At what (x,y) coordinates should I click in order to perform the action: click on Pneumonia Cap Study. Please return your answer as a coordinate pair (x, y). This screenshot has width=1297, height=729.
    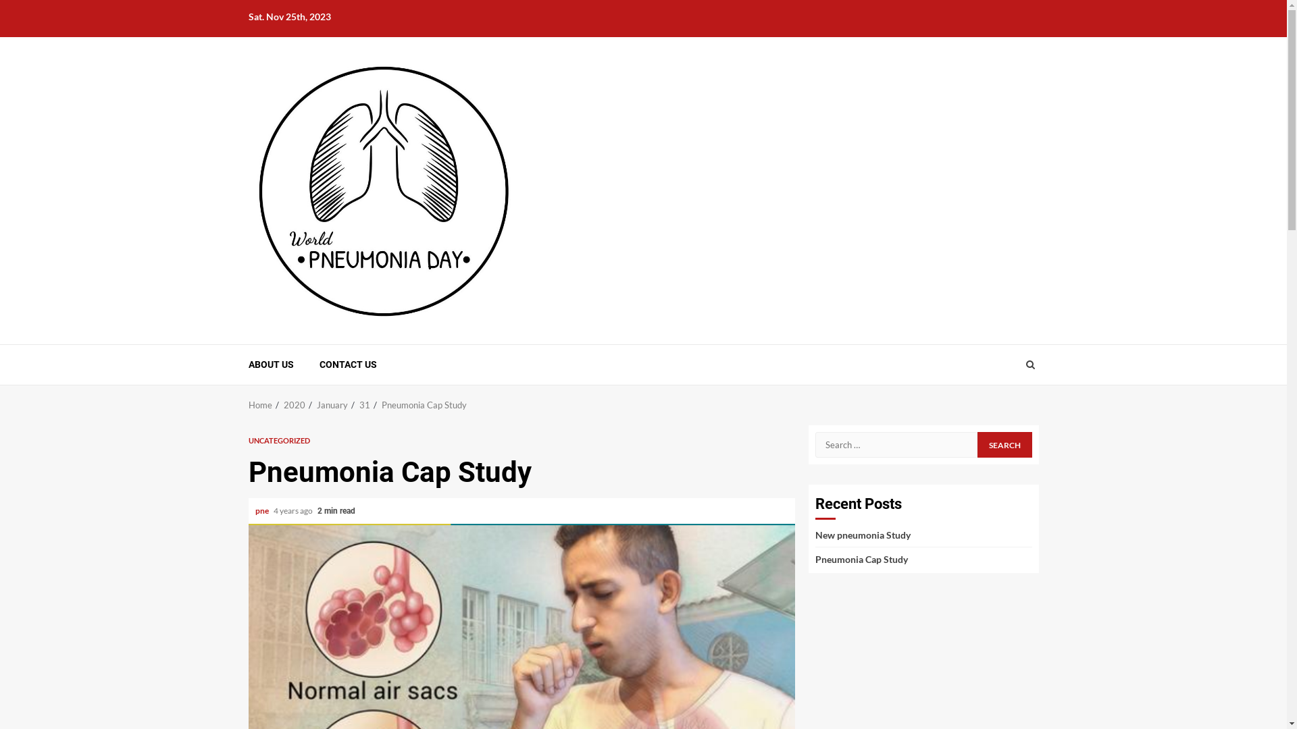
    Looking at the image, I should click on (424, 405).